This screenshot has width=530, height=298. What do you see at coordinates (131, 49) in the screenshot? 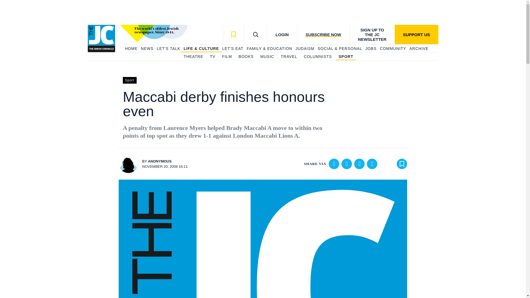
I see `HOME` at bounding box center [131, 49].